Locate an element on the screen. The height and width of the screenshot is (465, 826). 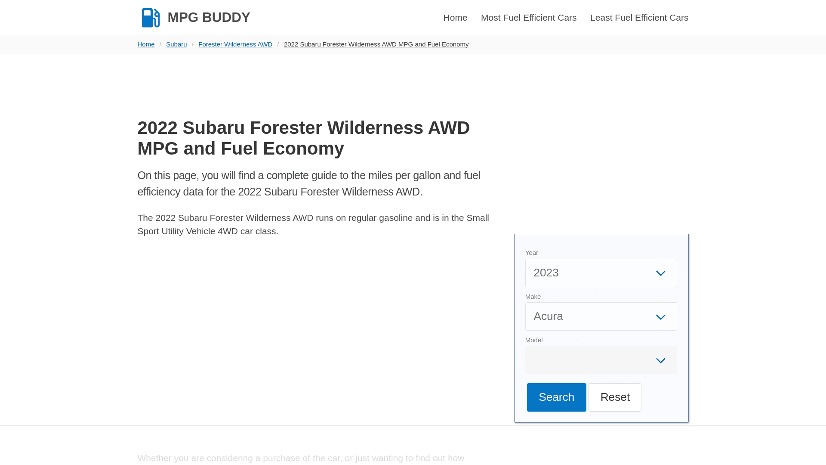
2022 Subaru Forester Wilderness AWD MPG and Fuel Economy is located at coordinates (376, 44).